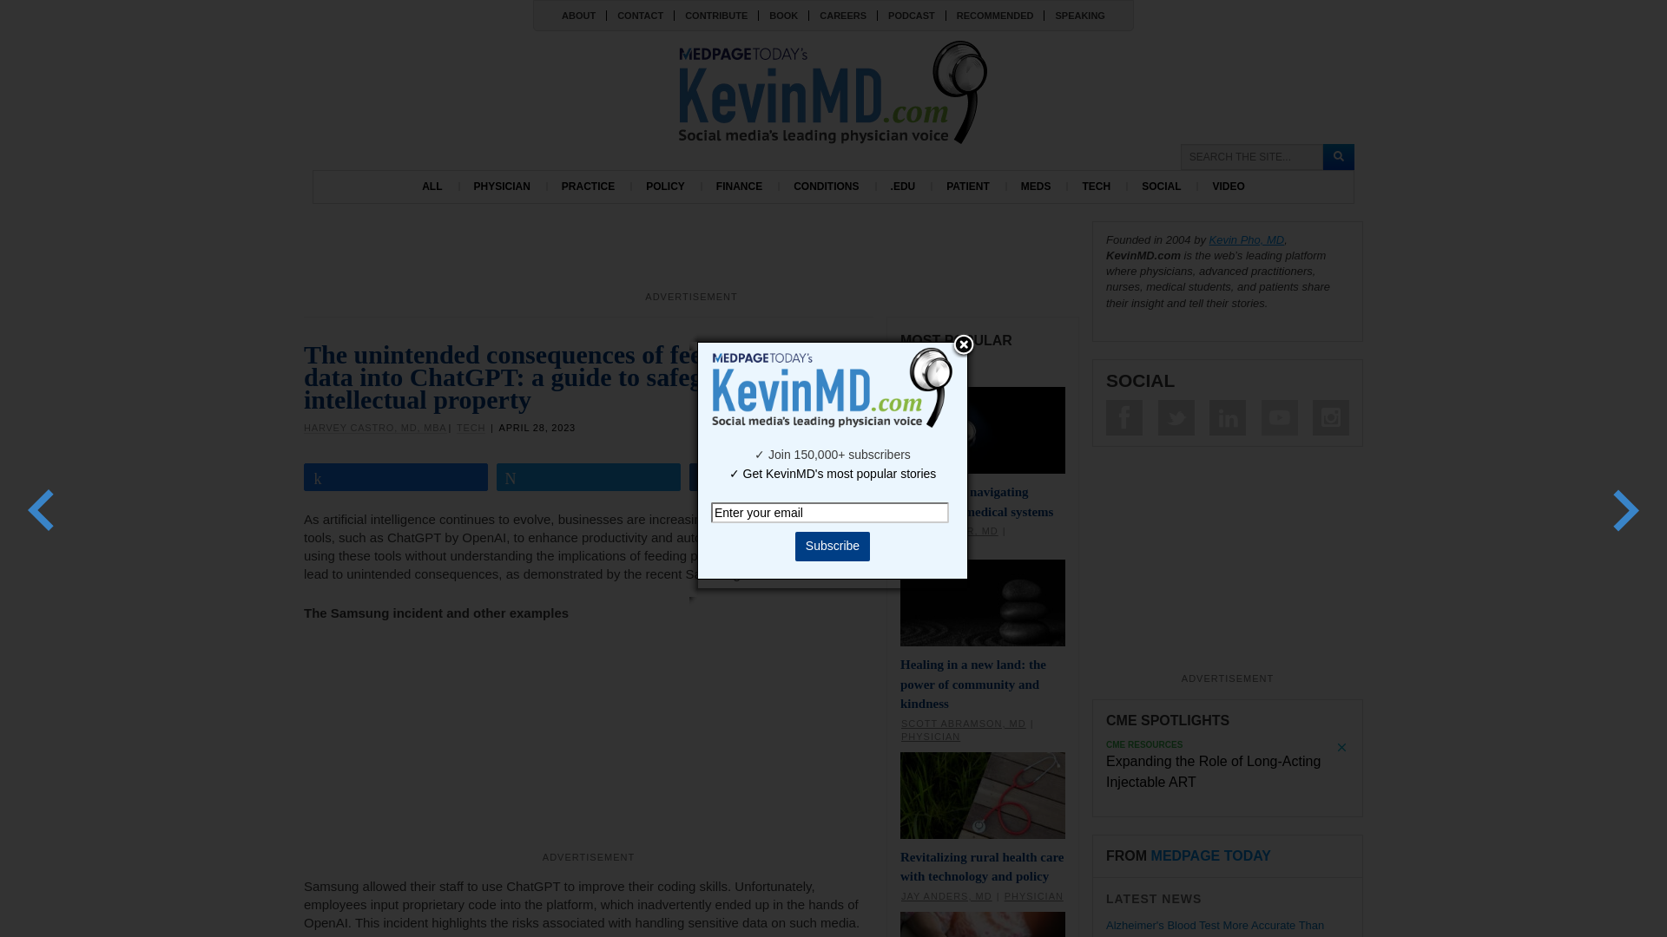  What do you see at coordinates (588, 187) in the screenshot?
I see `PRACTICE` at bounding box center [588, 187].